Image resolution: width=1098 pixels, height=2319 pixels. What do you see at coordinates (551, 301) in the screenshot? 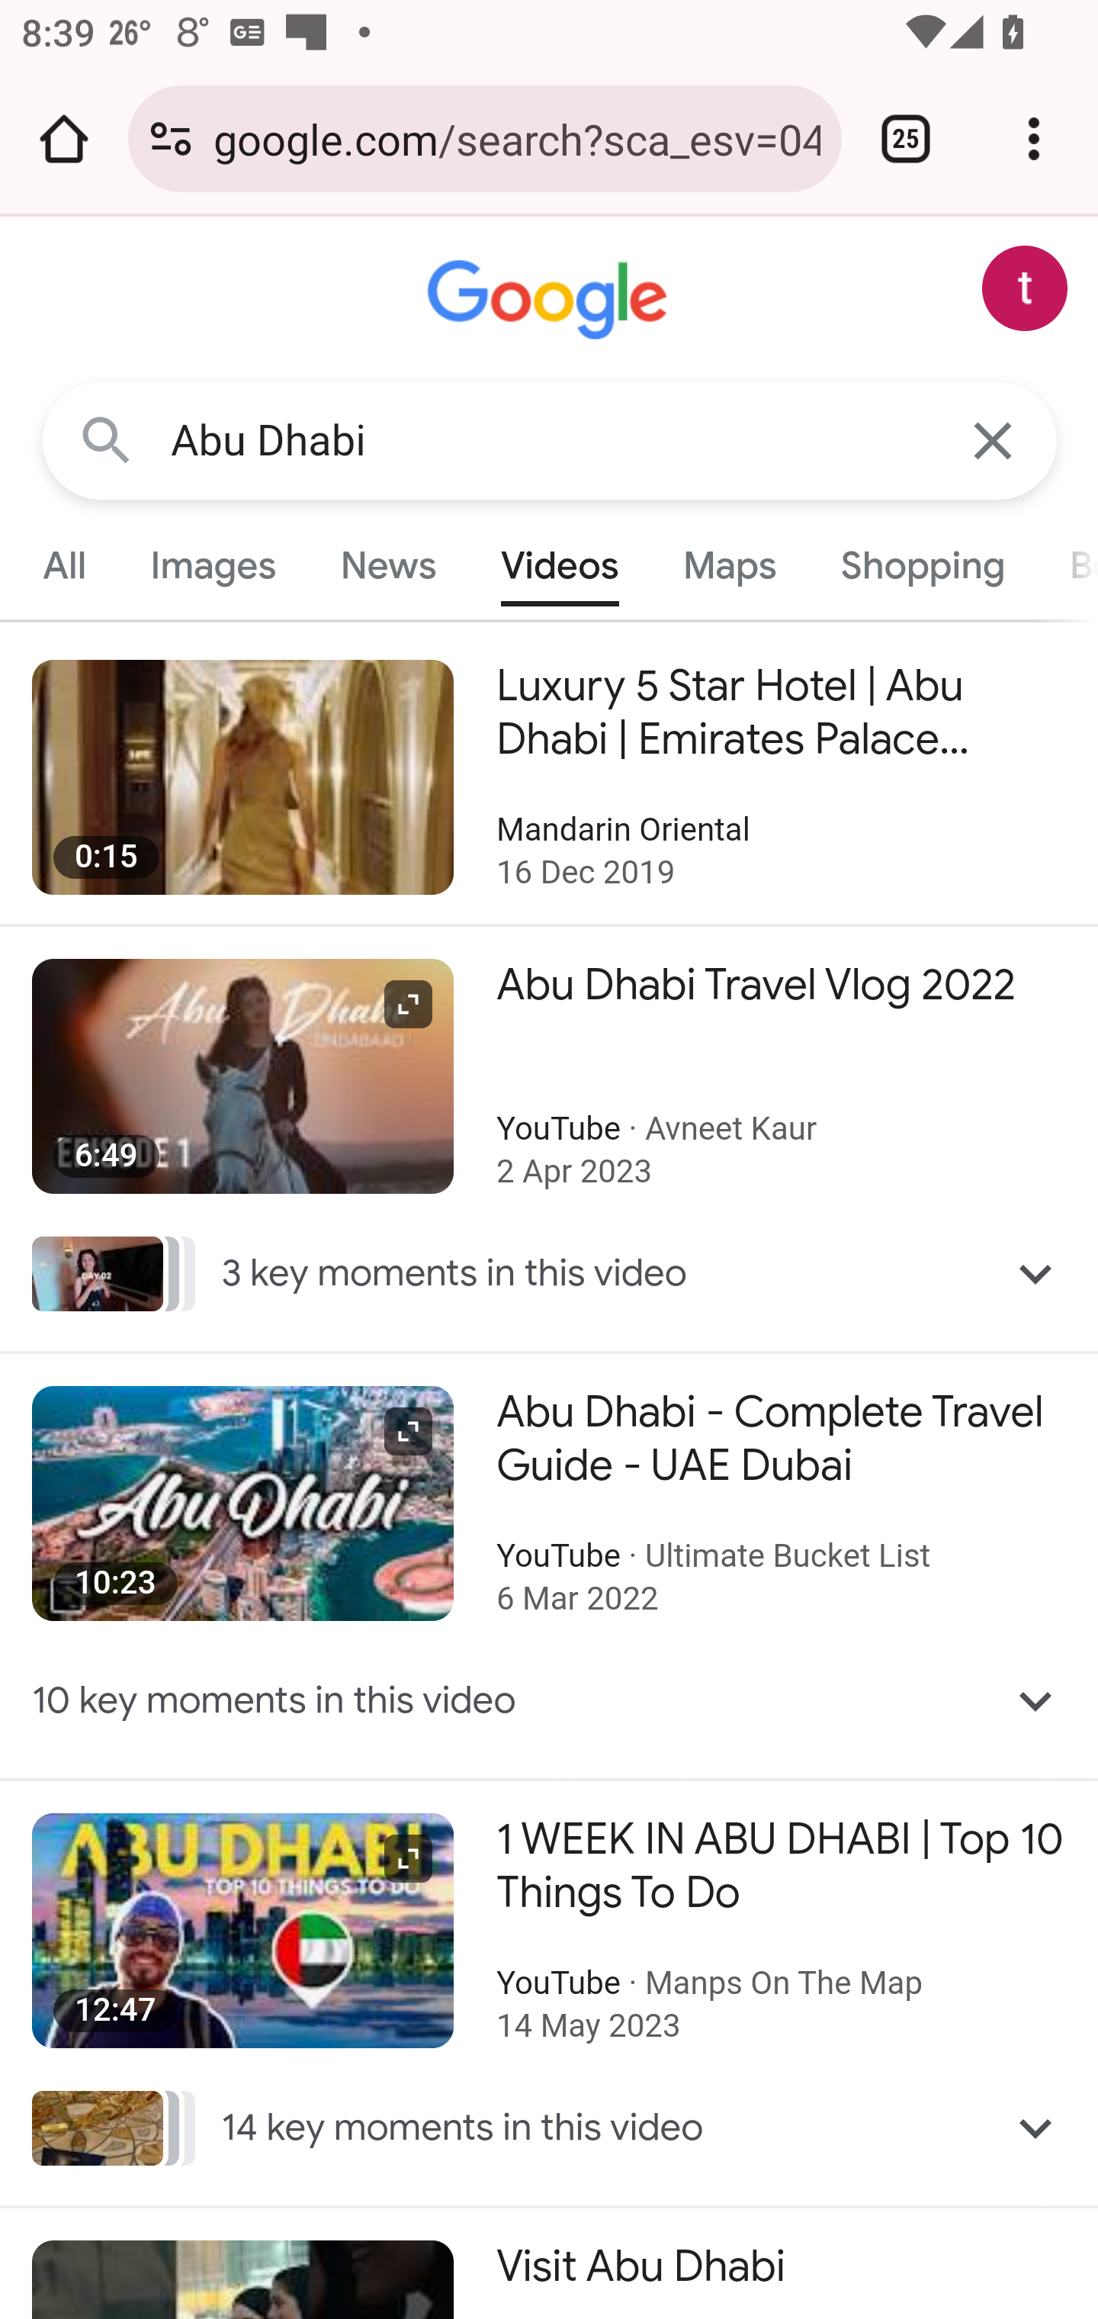
I see `Google` at bounding box center [551, 301].